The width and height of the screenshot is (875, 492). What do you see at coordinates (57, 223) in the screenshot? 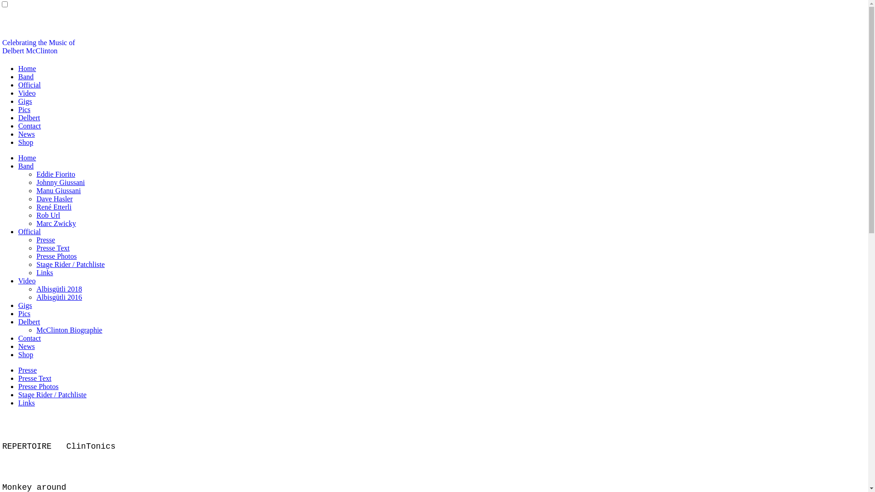
I see `Marc Zwicky` at bounding box center [57, 223].